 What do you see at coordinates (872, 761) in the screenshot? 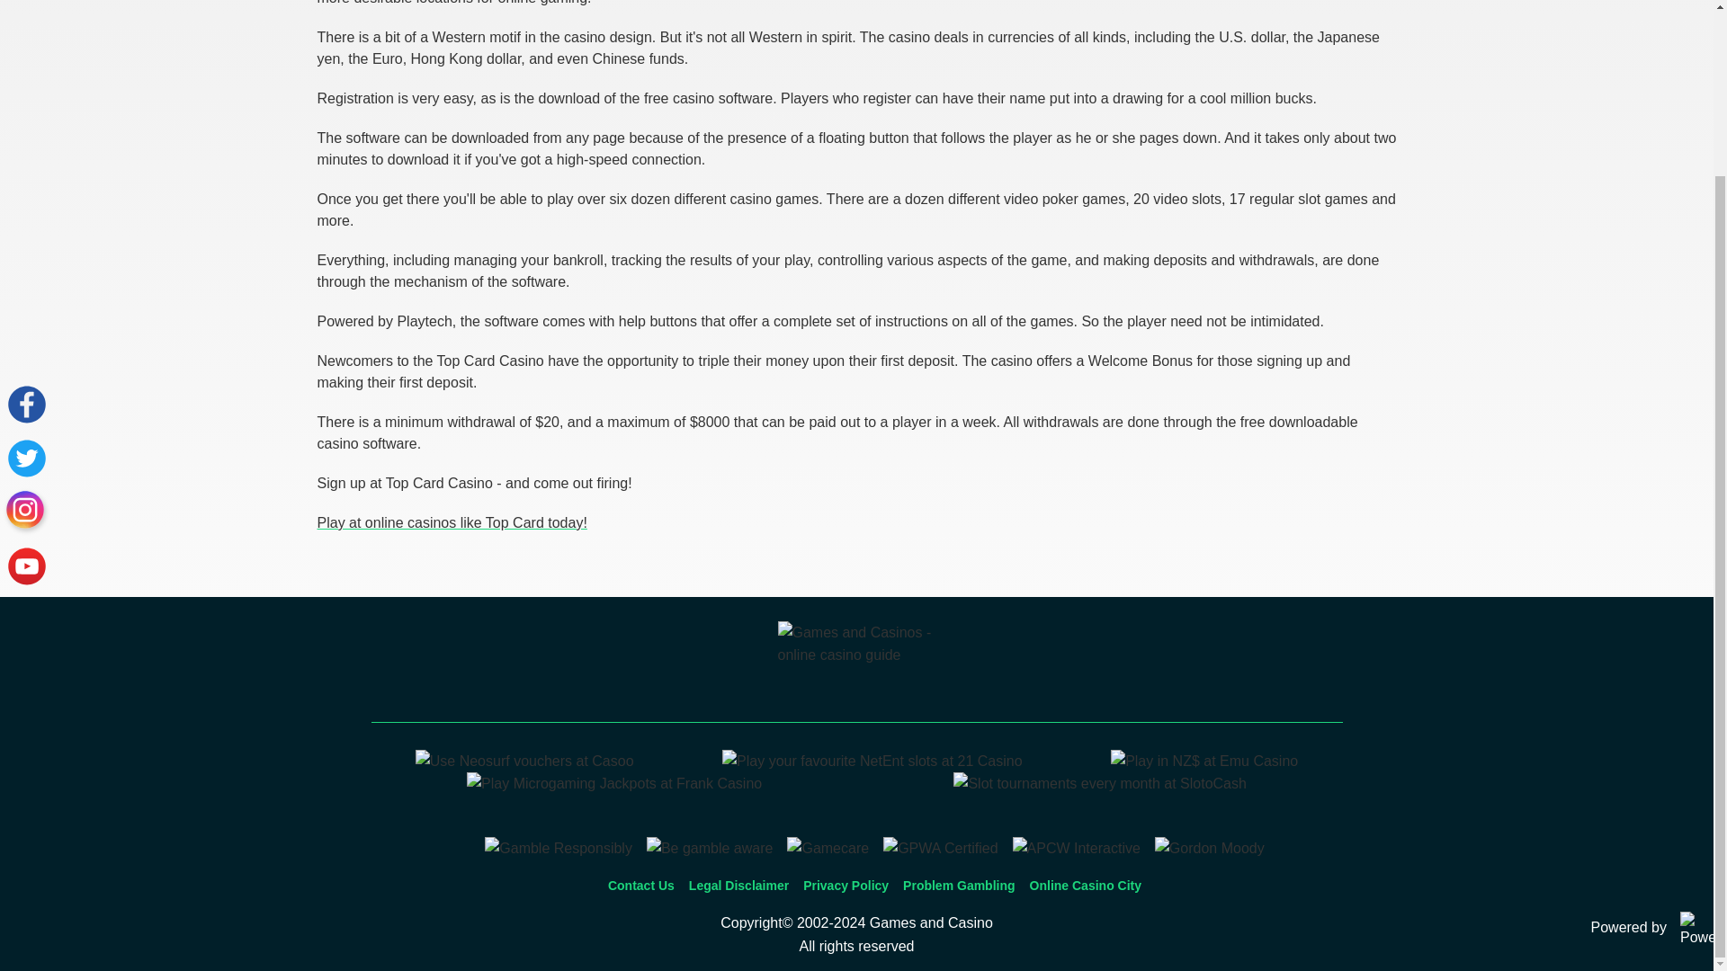
I see `21 Casino` at bounding box center [872, 761].